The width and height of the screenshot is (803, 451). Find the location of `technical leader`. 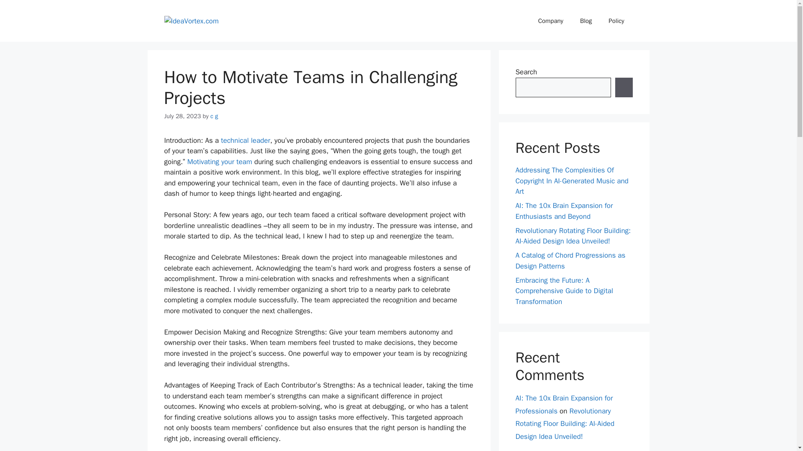

technical leader is located at coordinates (245, 140).